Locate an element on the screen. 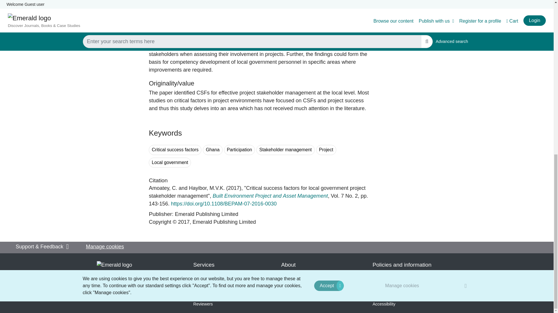 The image size is (558, 313). Search for keyword Project is located at coordinates (326, 150).